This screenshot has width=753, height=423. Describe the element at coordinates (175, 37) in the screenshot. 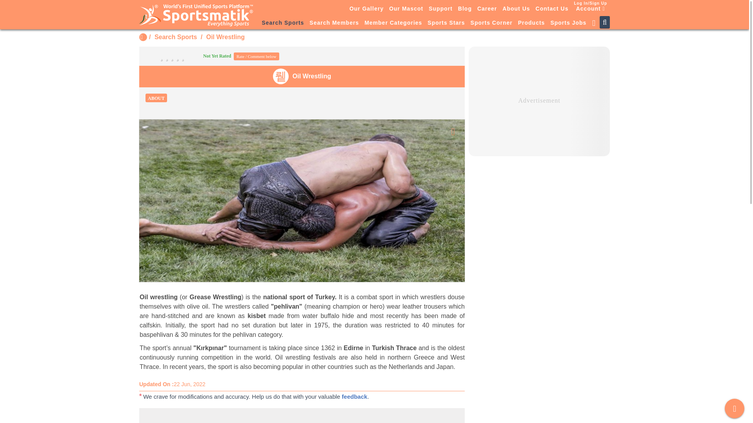

I see `Search Sports` at that location.